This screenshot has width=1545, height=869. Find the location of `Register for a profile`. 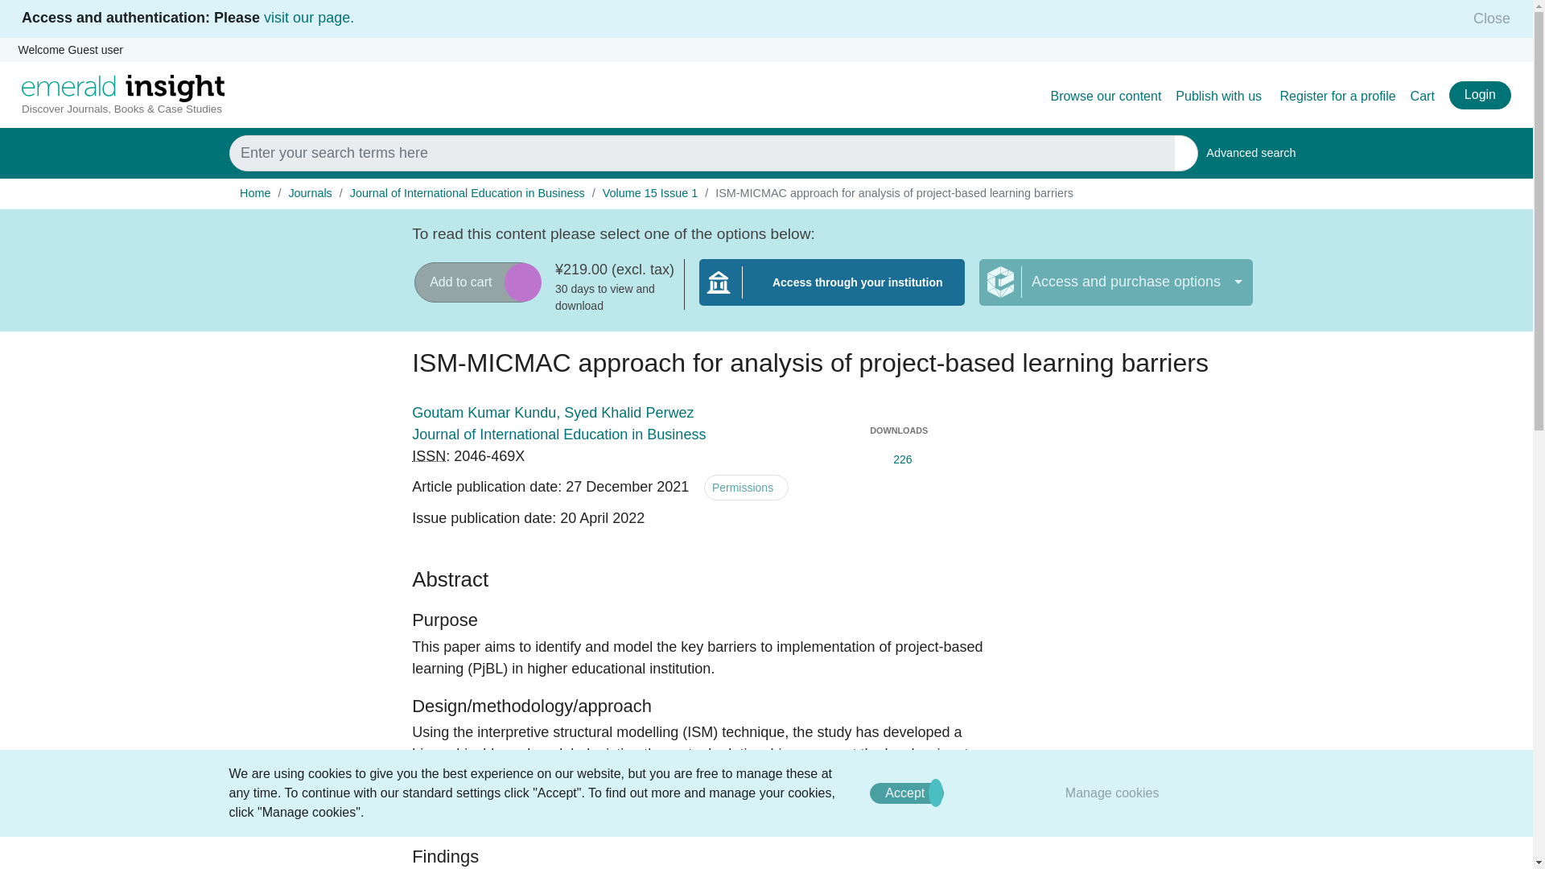

Register for a profile is located at coordinates (1479, 95).